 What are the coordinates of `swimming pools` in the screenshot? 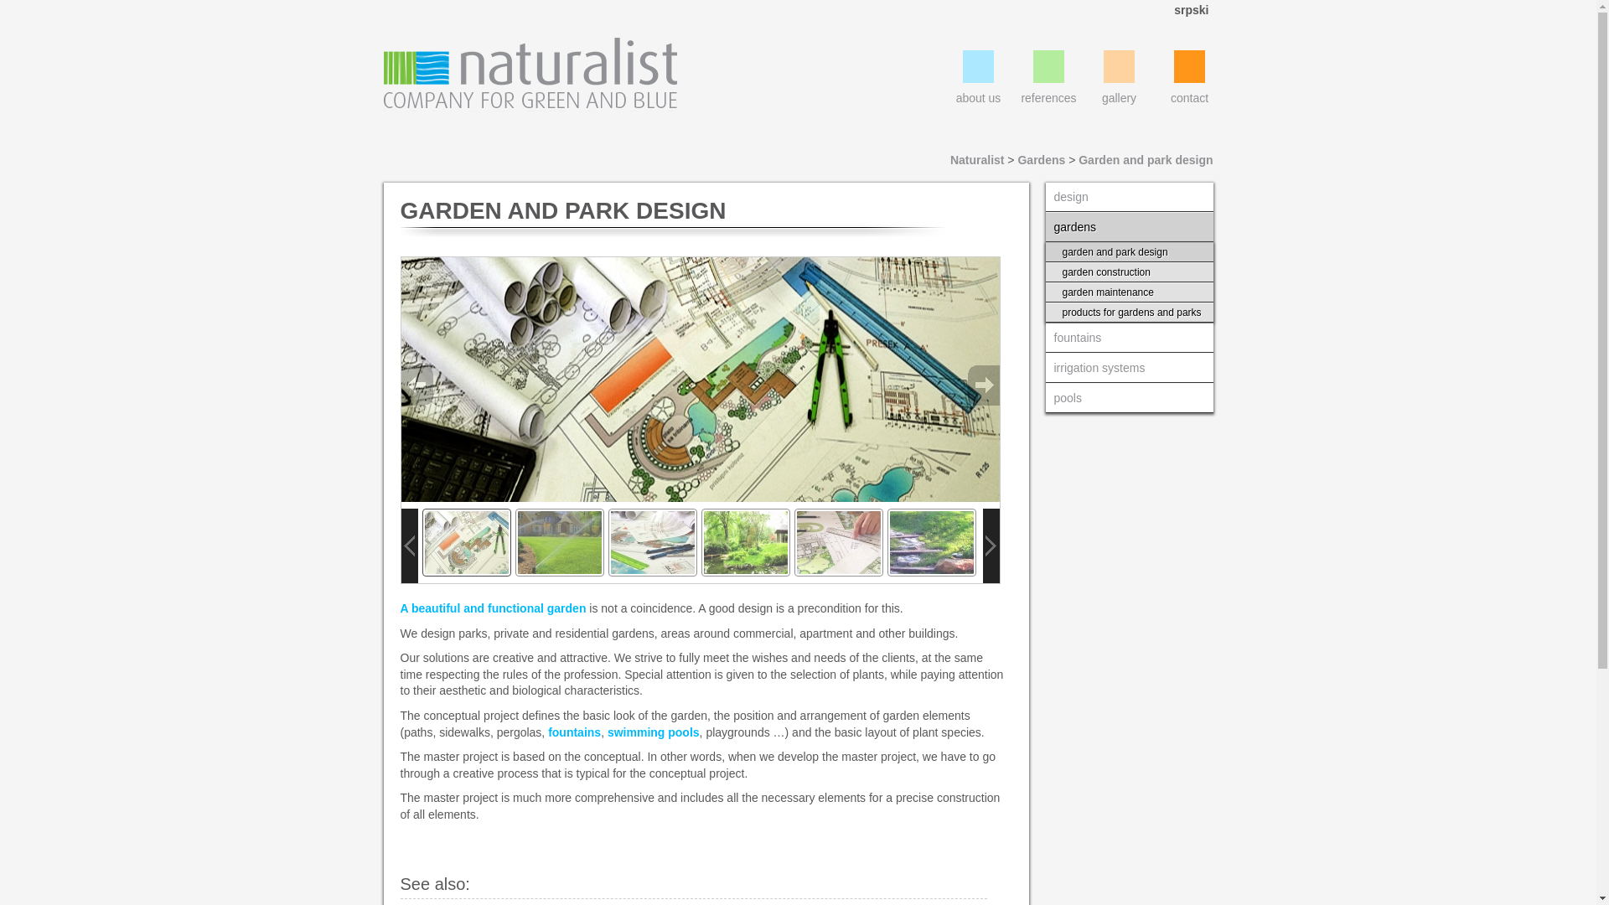 It's located at (654, 732).